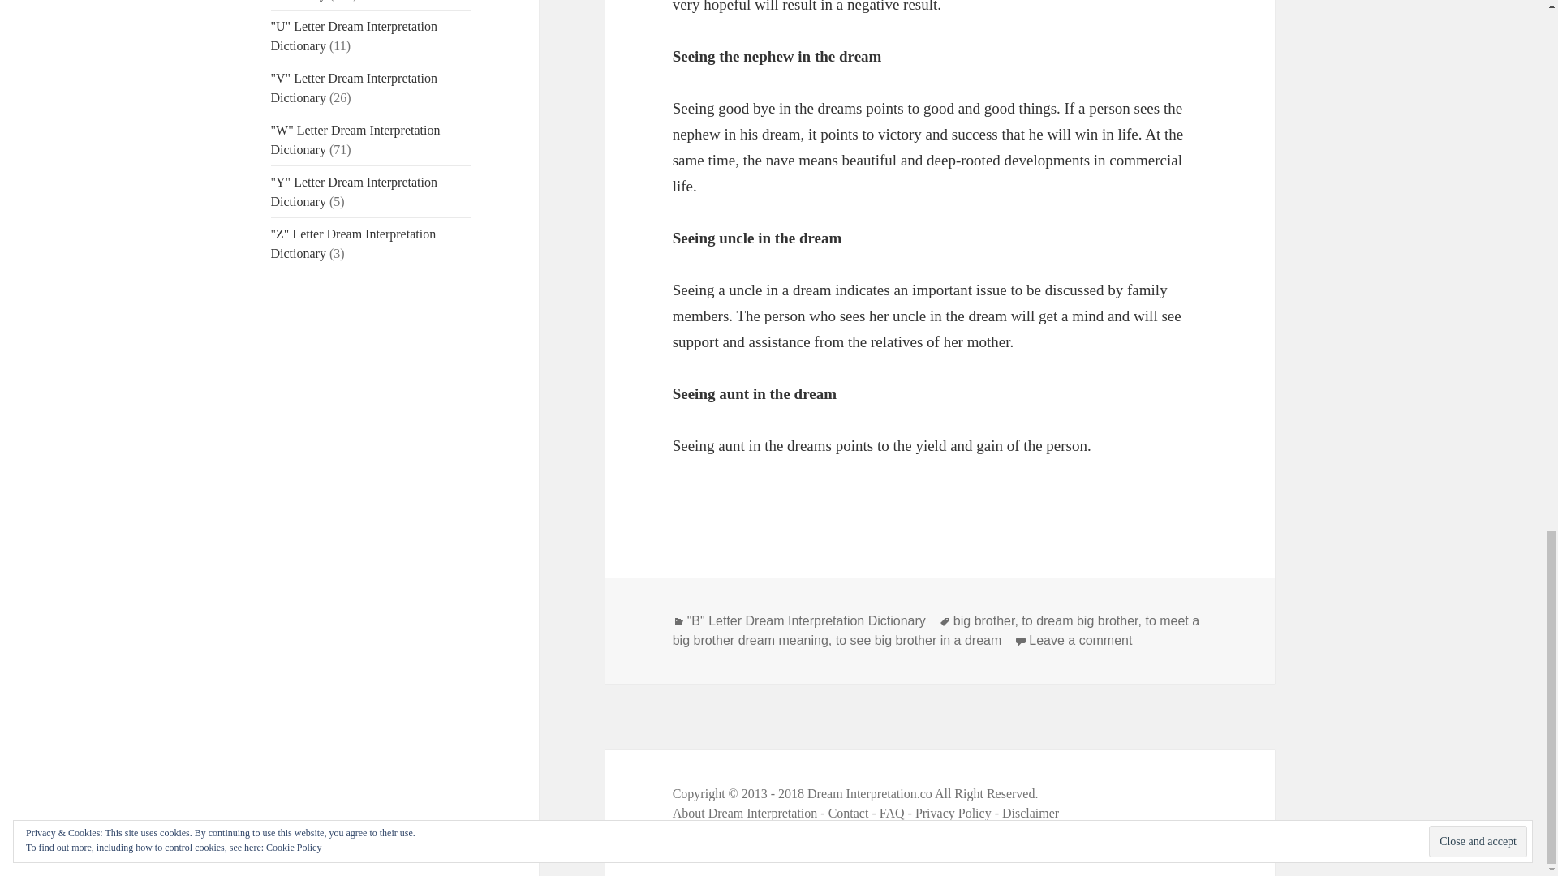  Describe the element at coordinates (919, 641) in the screenshot. I see `Dream Interpretation` at that location.